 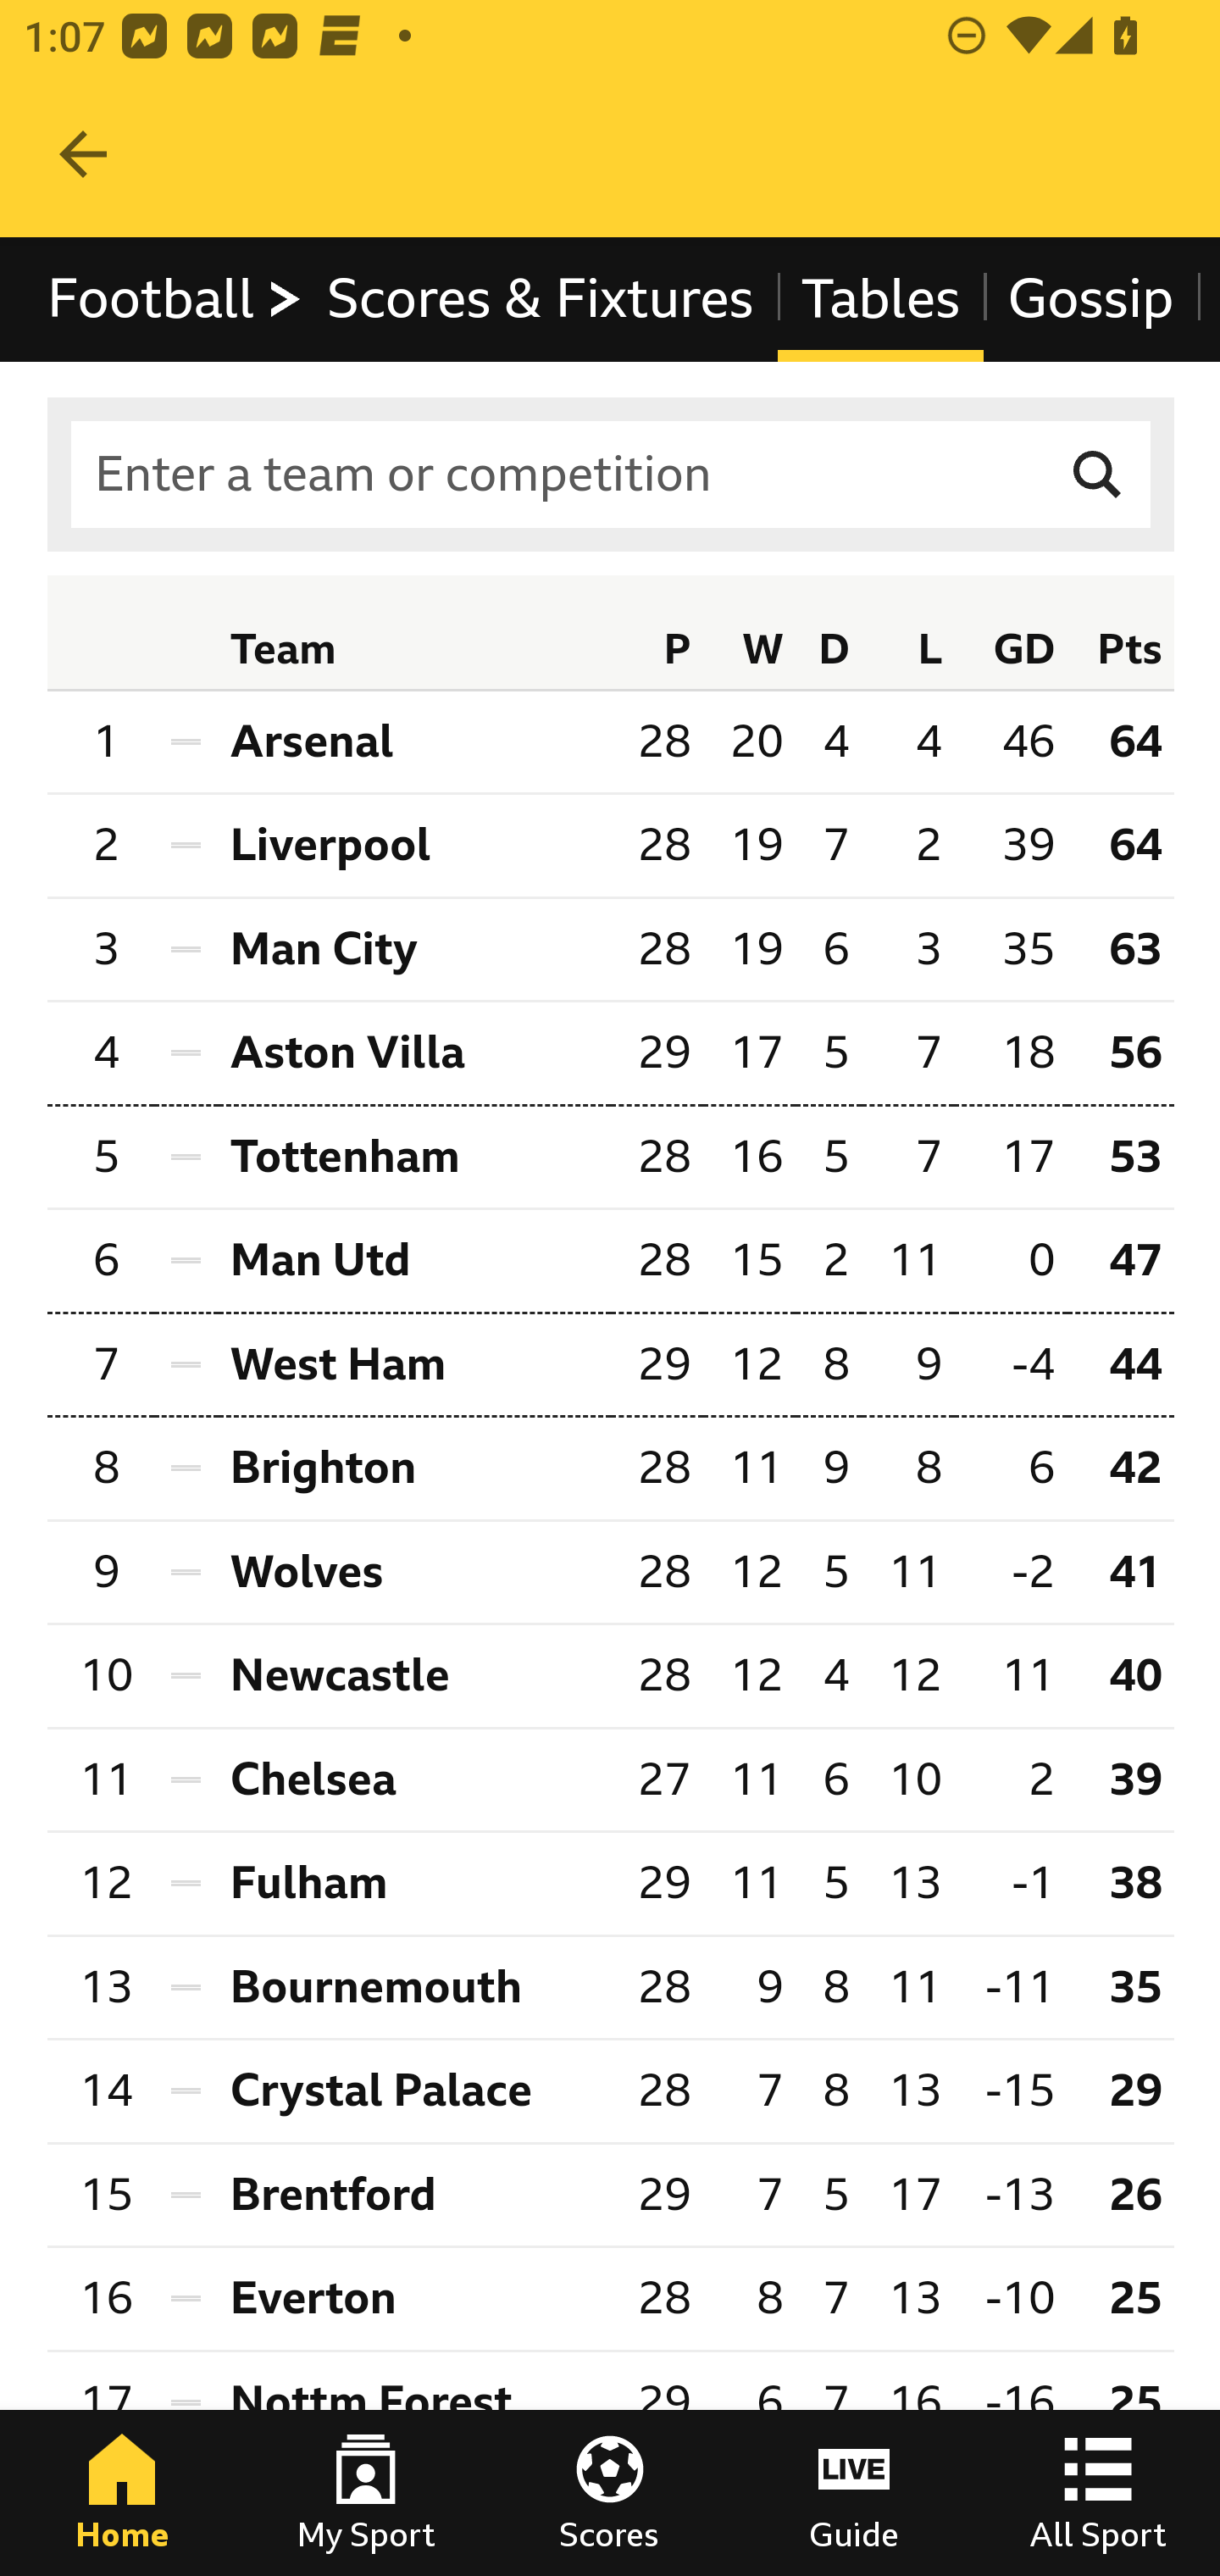 I want to click on Everton, so click(x=414, y=2300).